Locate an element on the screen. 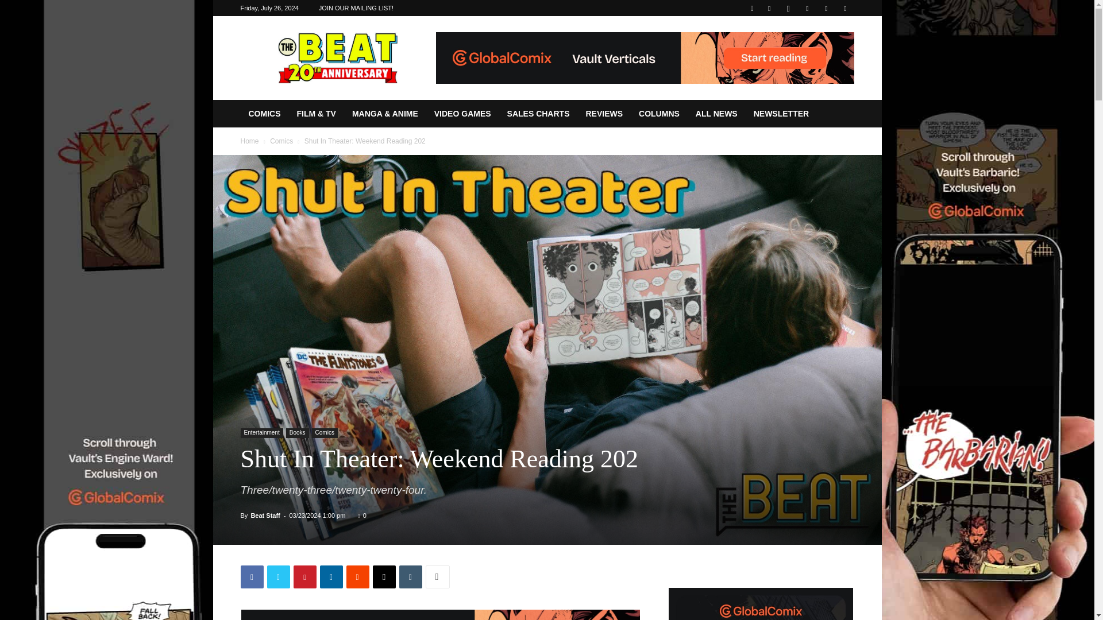 The width and height of the screenshot is (1103, 620). JOIN OUR MAILING LIST! is located at coordinates (356, 8).